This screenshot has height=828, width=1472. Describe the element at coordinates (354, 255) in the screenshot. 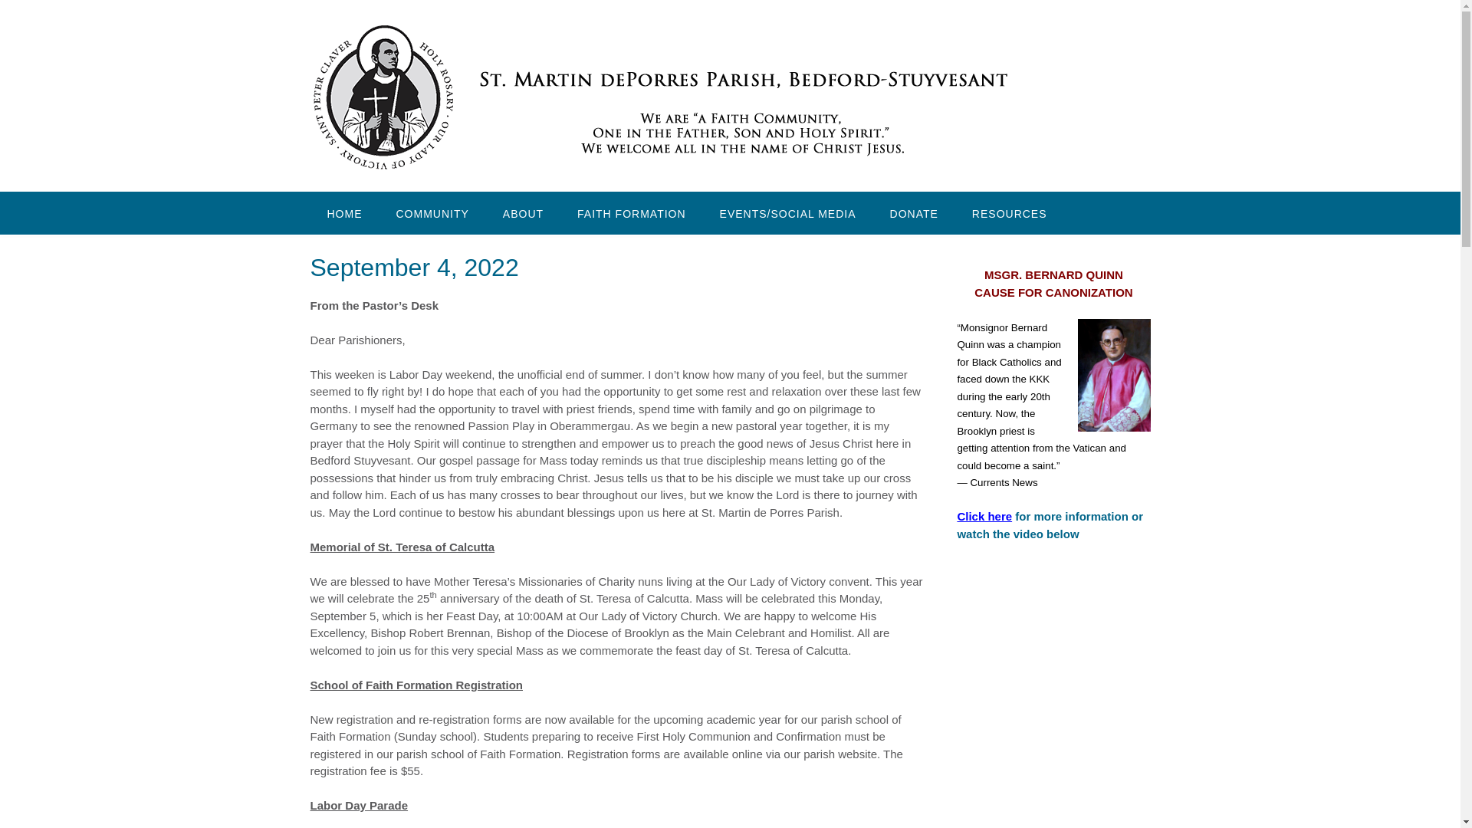

I see `BULLETIN` at that location.